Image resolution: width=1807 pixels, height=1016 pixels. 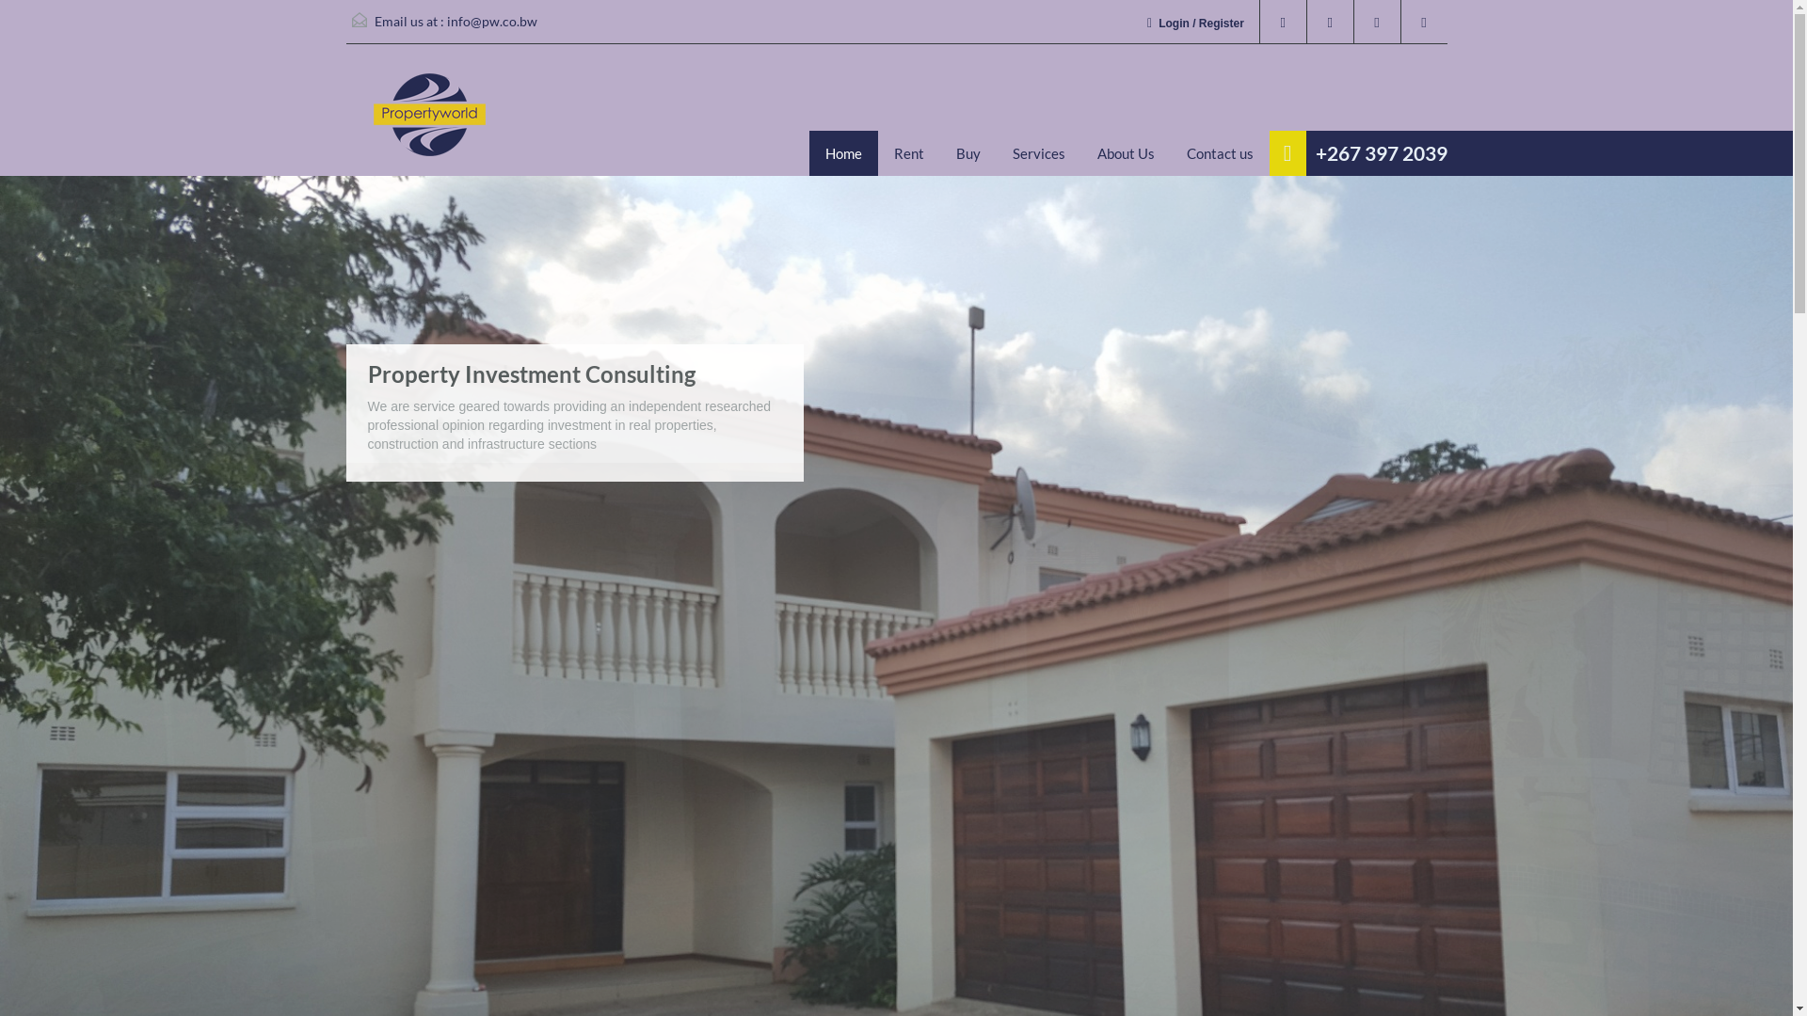 I want to click on Home, so click(x=843, y=152).